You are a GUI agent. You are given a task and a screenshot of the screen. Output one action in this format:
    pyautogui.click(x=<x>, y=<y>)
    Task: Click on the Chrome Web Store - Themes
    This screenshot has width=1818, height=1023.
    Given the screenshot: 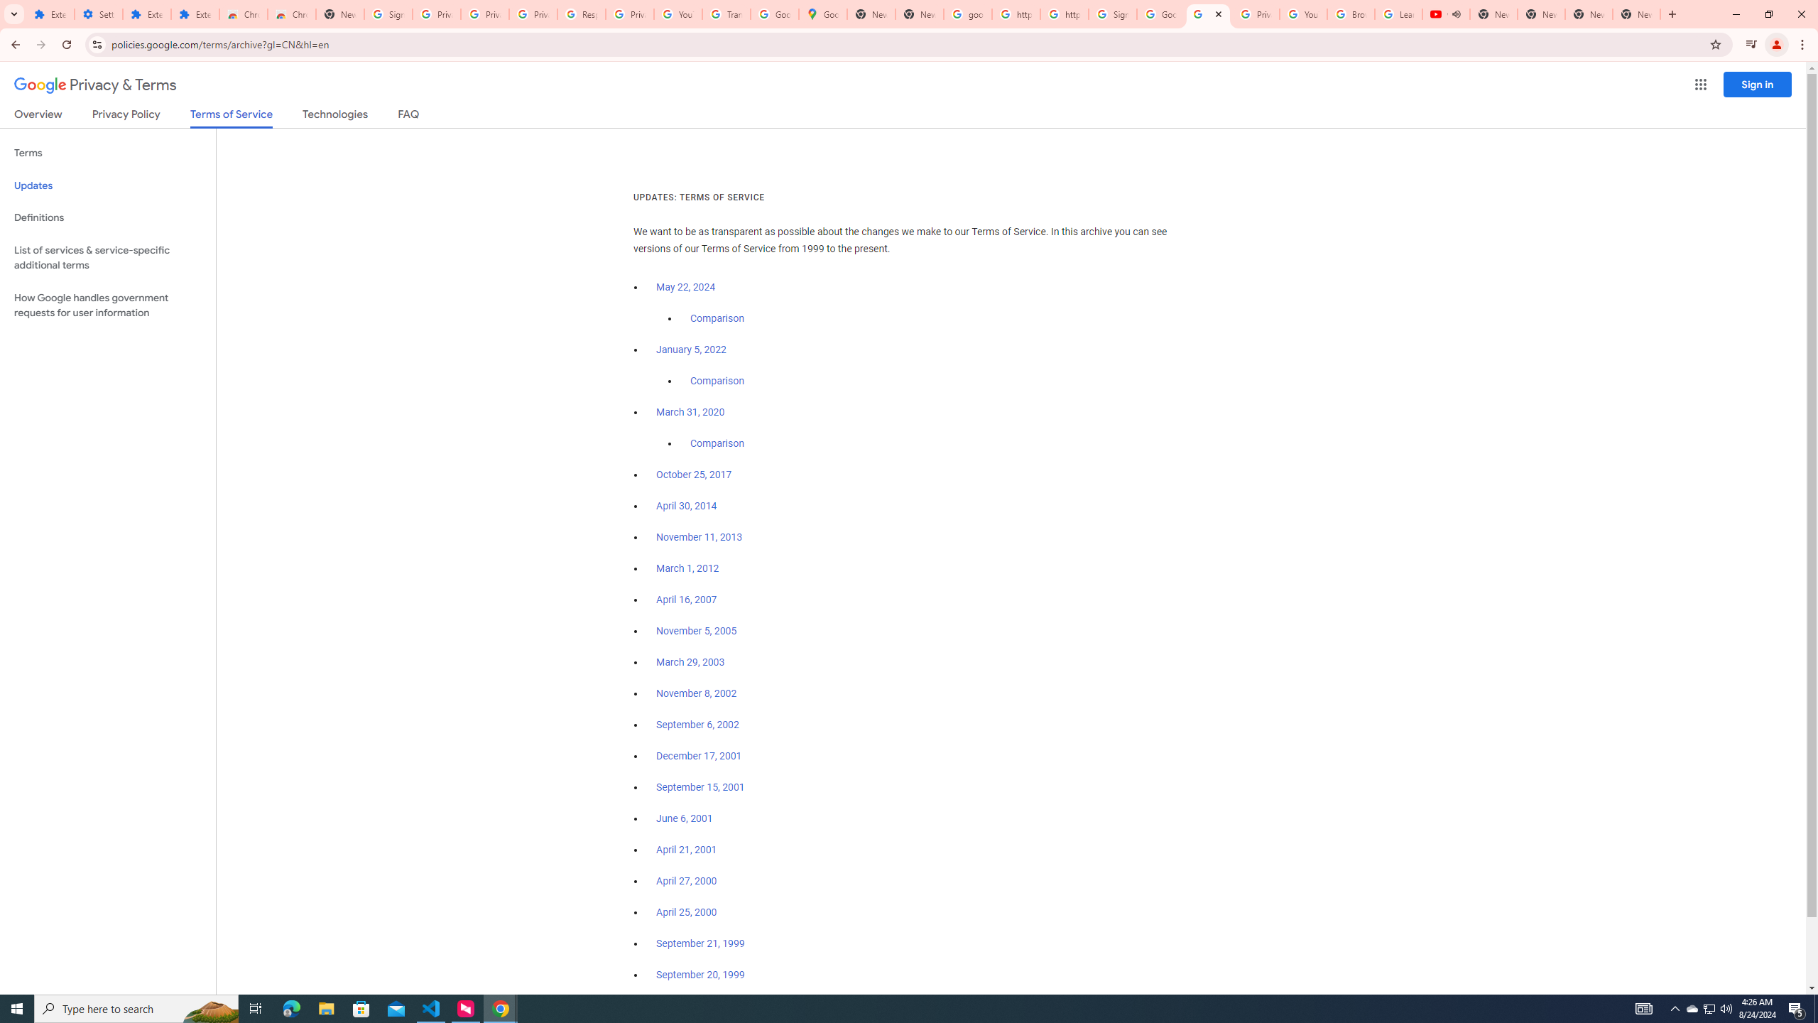 What is the action you would take?
    pyautogui.click(x=291, y=14)
    